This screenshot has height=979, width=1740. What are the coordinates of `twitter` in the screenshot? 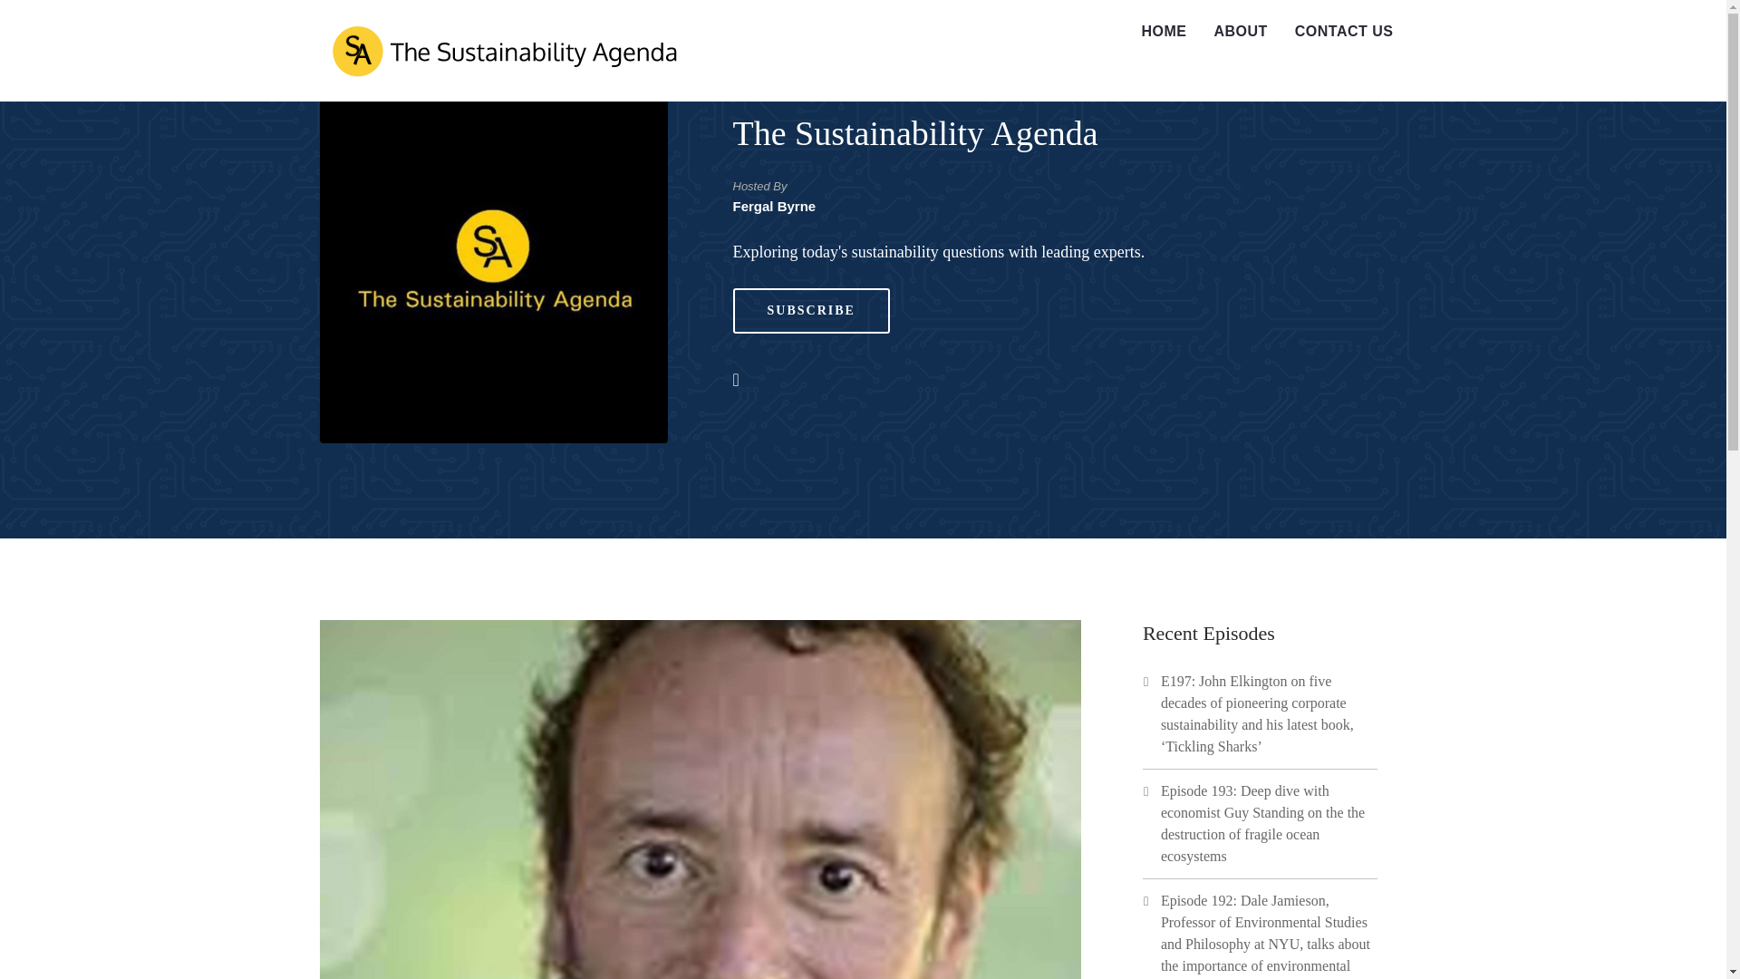 It's located at (745, 379).